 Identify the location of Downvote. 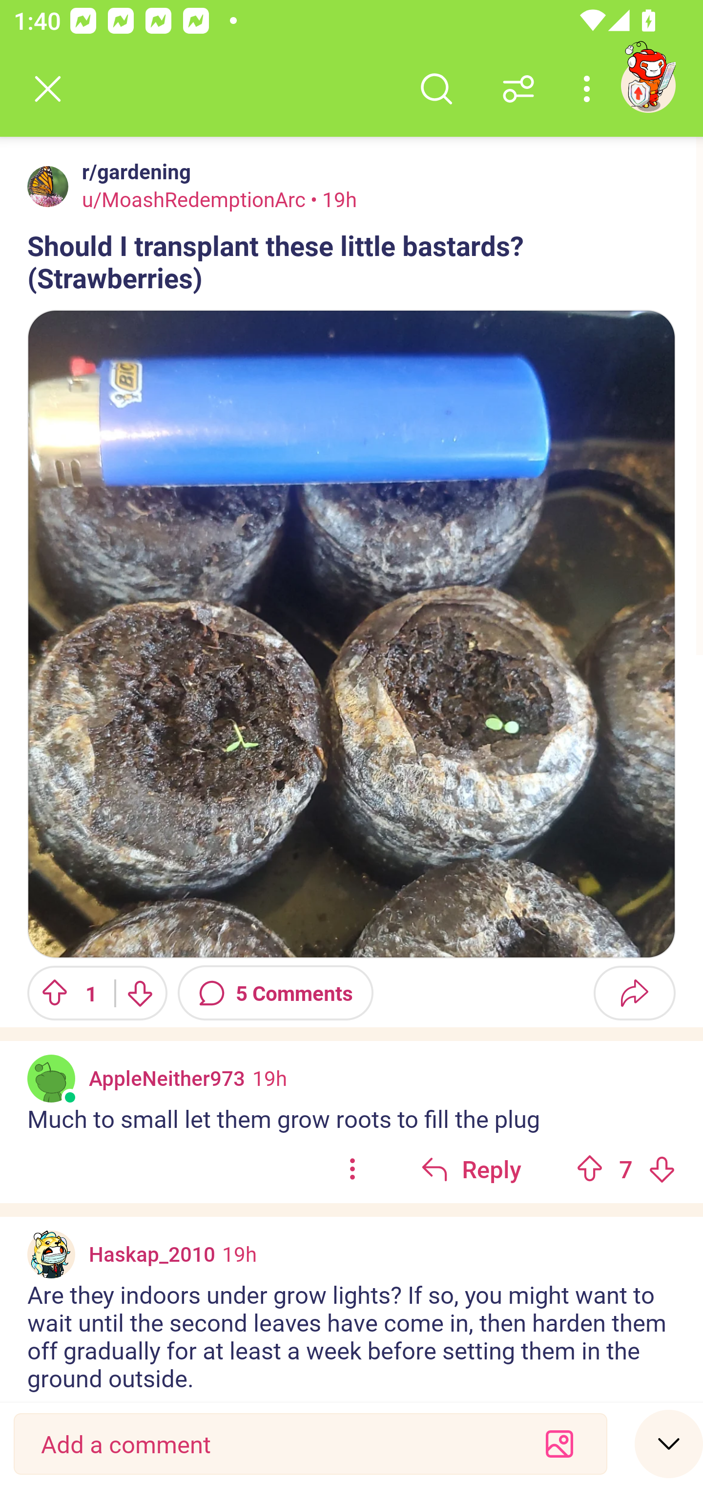
(662, 1168).